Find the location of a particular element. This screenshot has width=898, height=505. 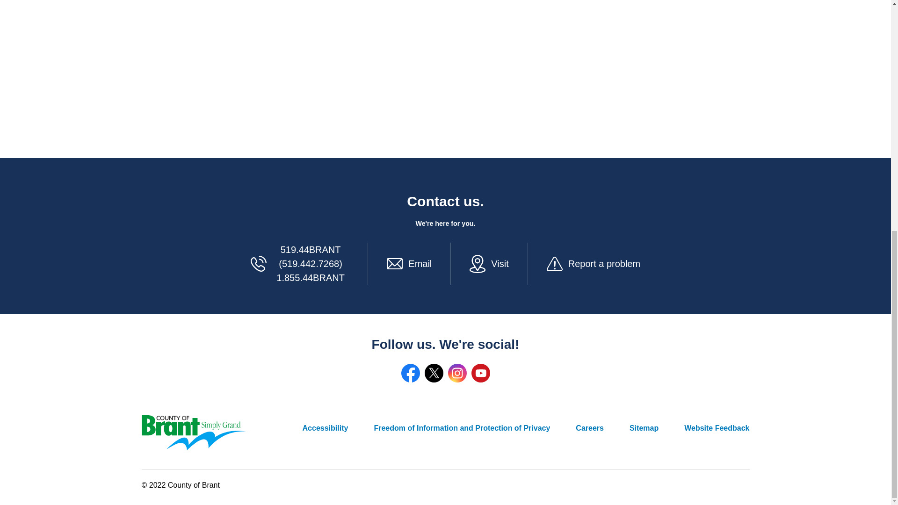

Accessibility is located at coordinates (326, 428).